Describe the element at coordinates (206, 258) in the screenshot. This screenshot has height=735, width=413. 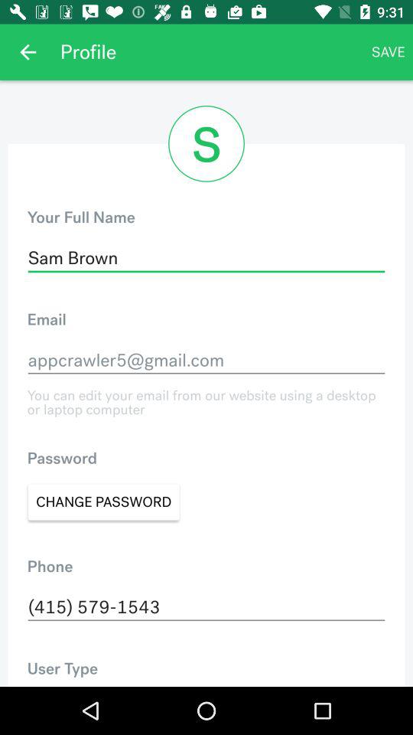
I see `jump until the sam brown icon` at that location.